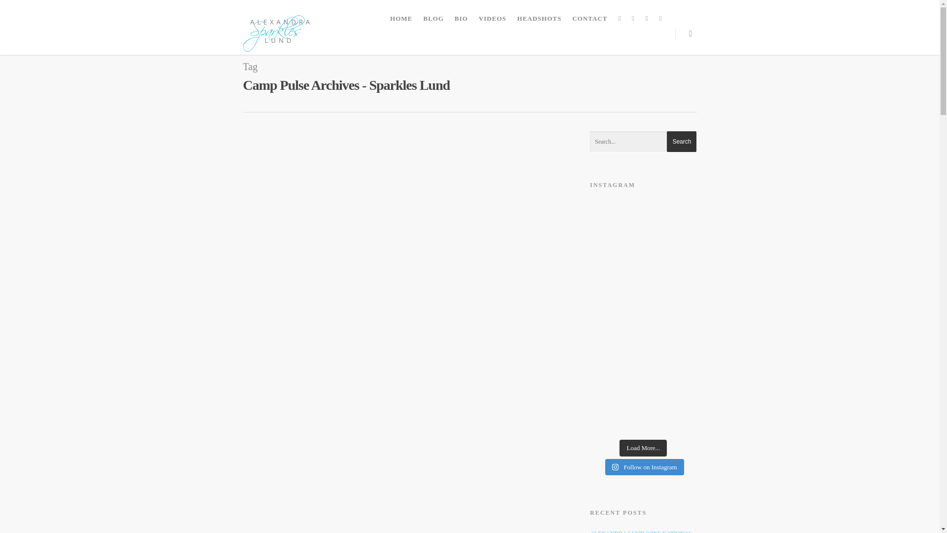 This screenshot has height=533, width=947. I want to click on HOME, so click(401, 19).